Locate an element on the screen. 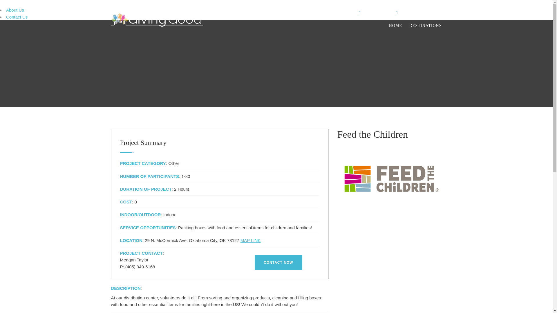  HOME is located at coordinates (395, 26).